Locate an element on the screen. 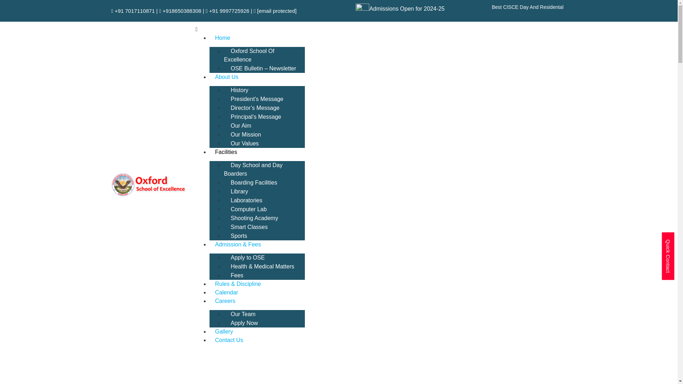  Apply to OSE is located at coordinates (248, 257).